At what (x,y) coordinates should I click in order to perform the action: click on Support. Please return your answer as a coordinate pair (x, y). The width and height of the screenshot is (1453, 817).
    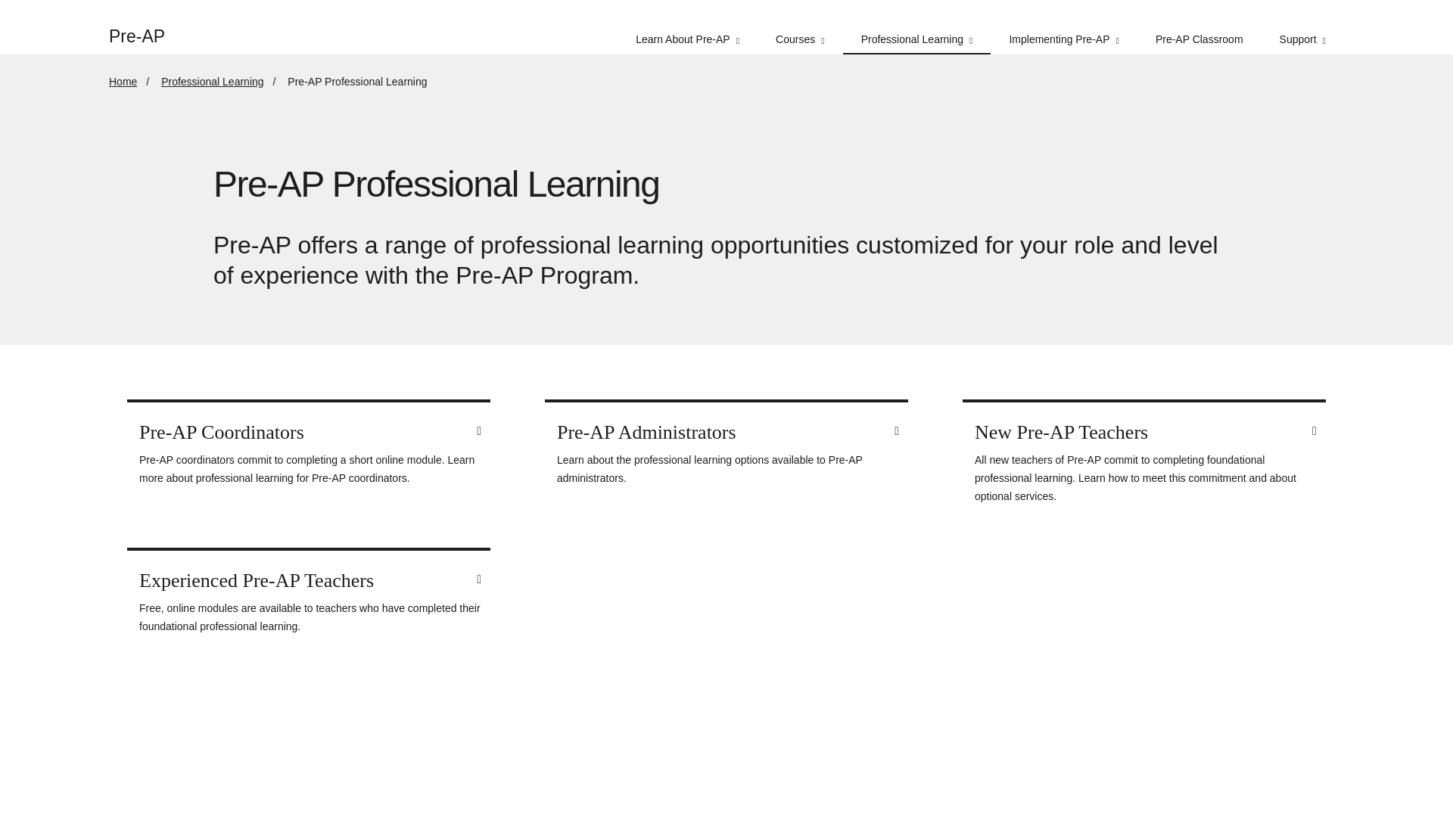
    Looking at the image, I should click on (1302, 27).